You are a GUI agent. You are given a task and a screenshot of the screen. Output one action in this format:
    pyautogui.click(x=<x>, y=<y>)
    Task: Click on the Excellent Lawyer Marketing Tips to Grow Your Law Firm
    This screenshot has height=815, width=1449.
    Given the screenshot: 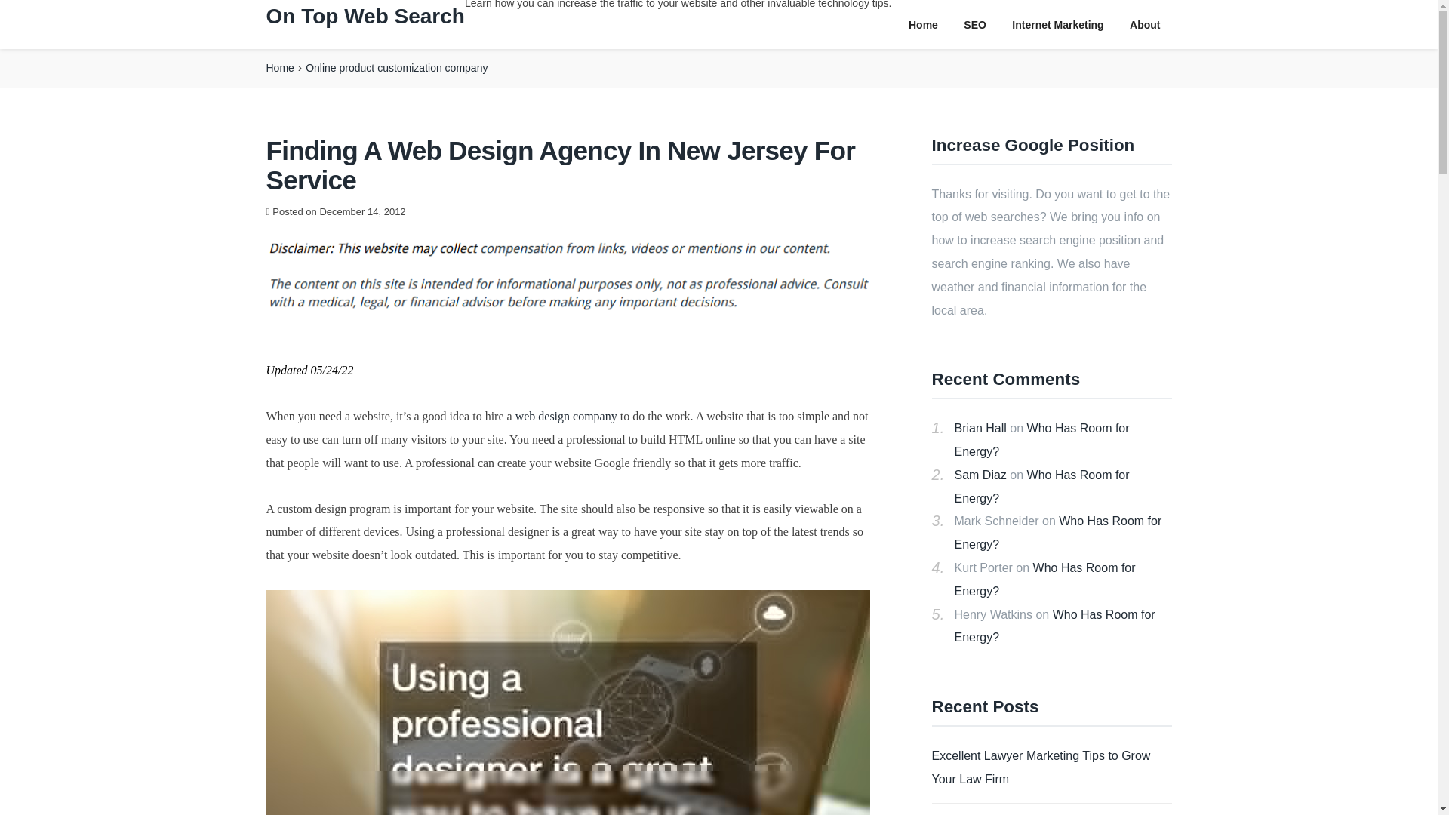 What is the action you would take?
    pyautogui.click(x=1041, y=767)
    